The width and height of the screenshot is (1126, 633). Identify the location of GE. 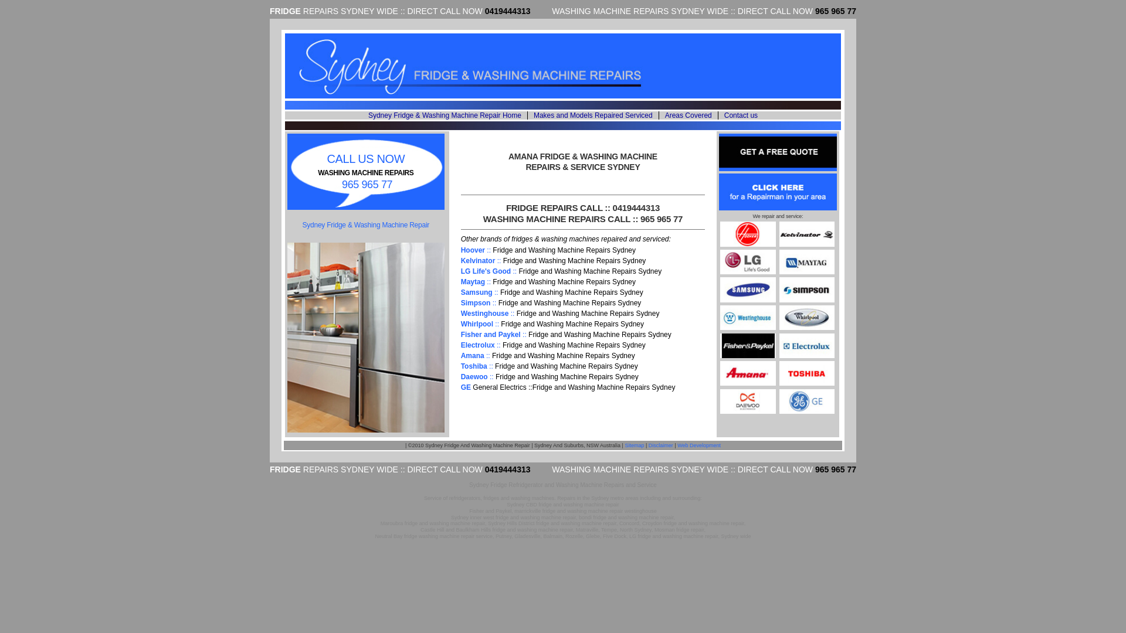
(466, 387).